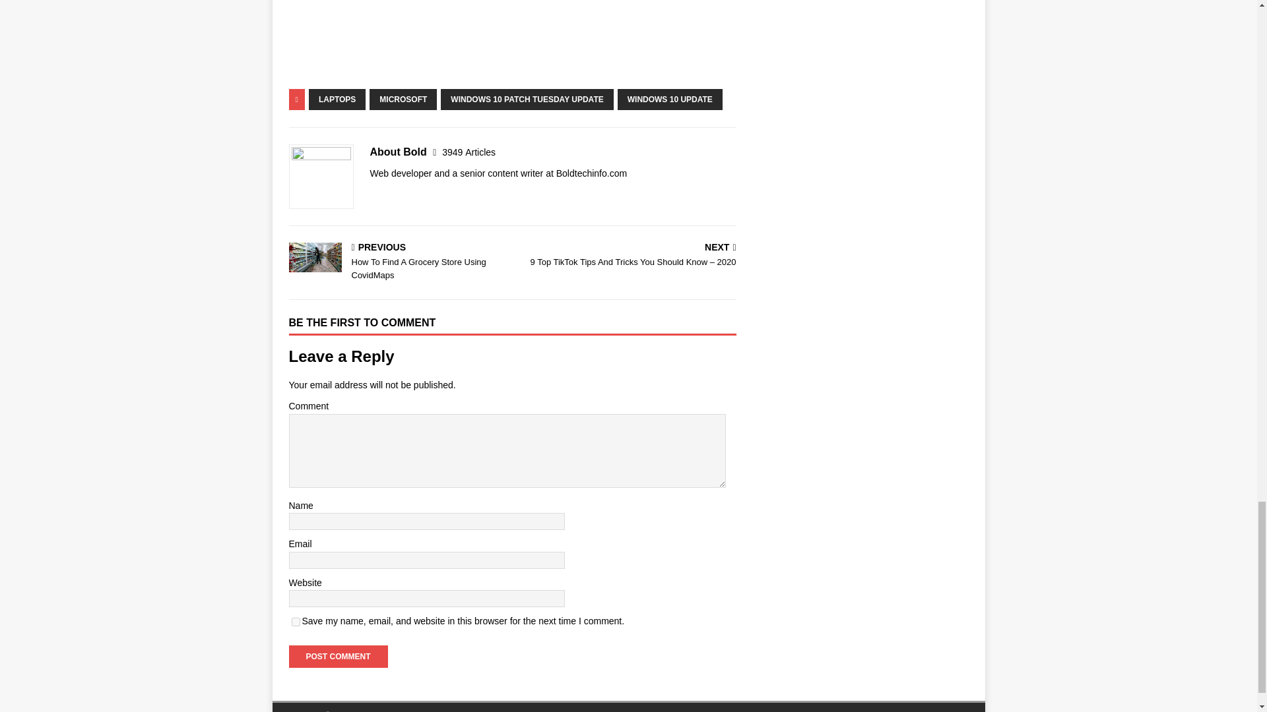 This screenshot has height=712, width=1267. What do you see at coordinates (296, 622) in the screenshot?
I see `yes` at bounding box center [296, 622].